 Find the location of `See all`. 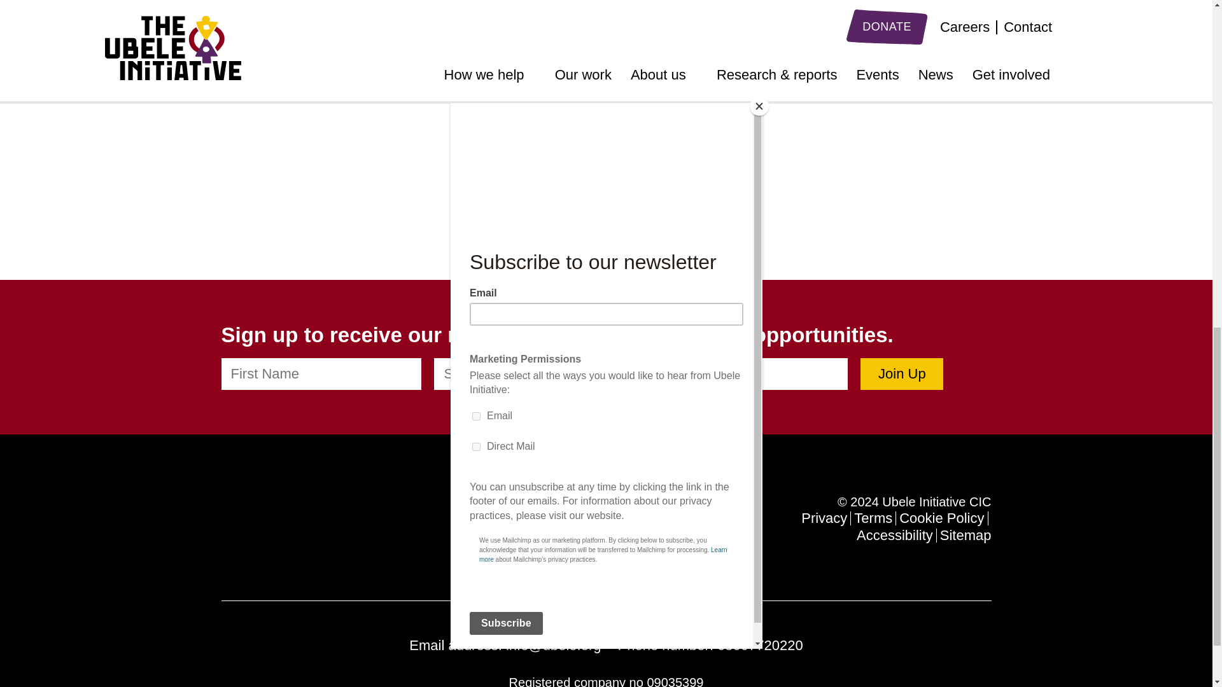

See all is located at coordinates (605, 179).